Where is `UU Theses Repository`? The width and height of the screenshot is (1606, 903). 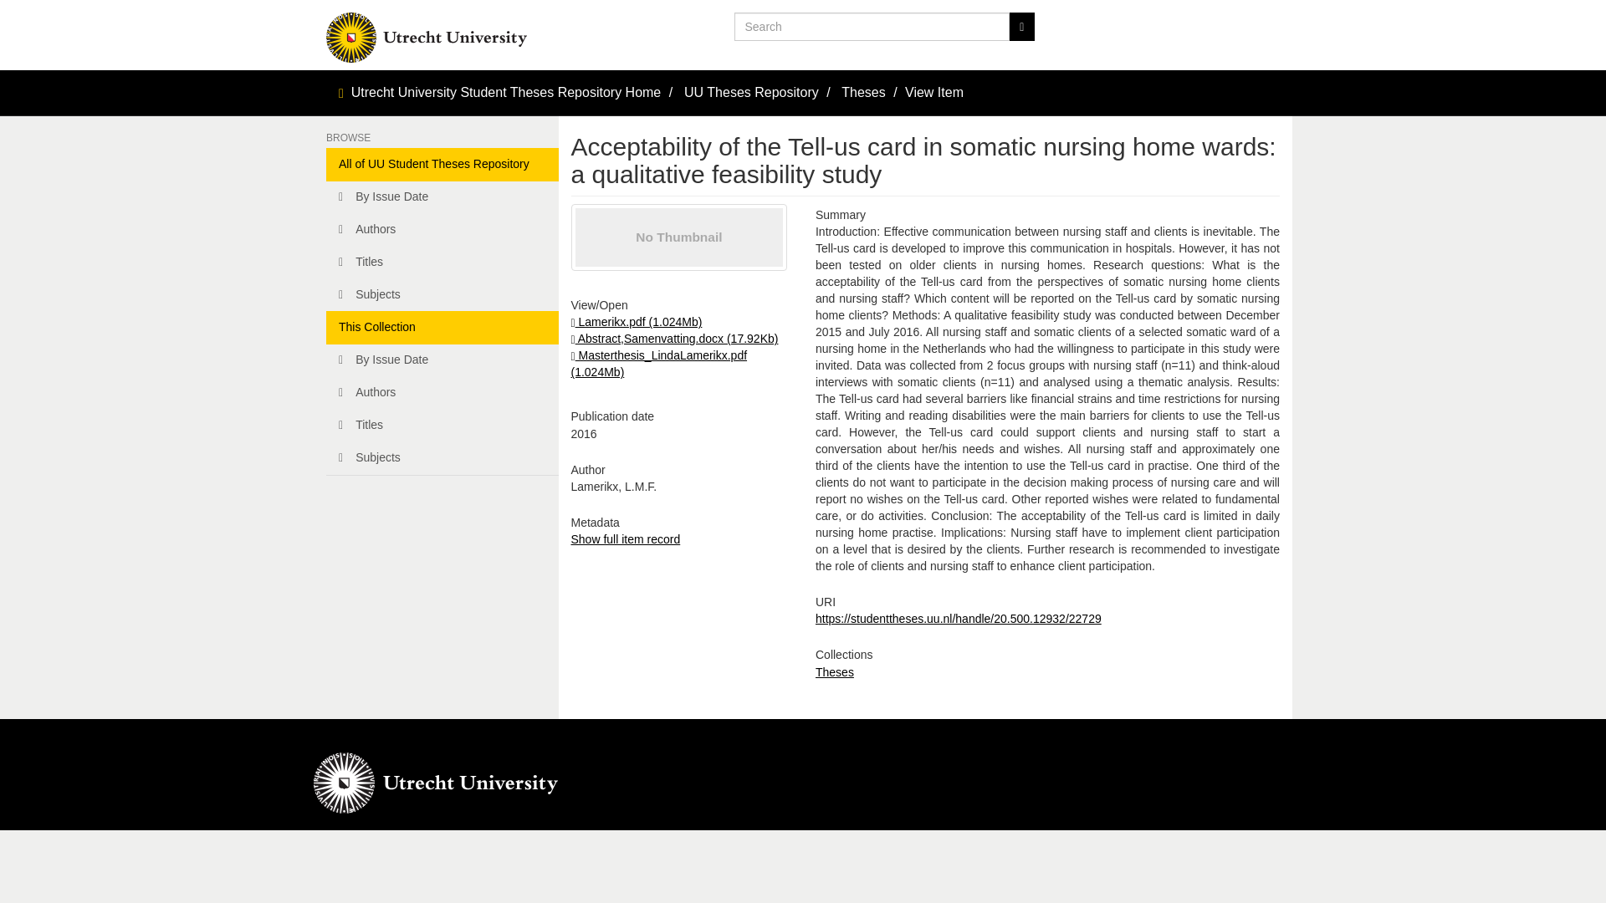 UU Theses Repository is located at coordinates (751, 92).